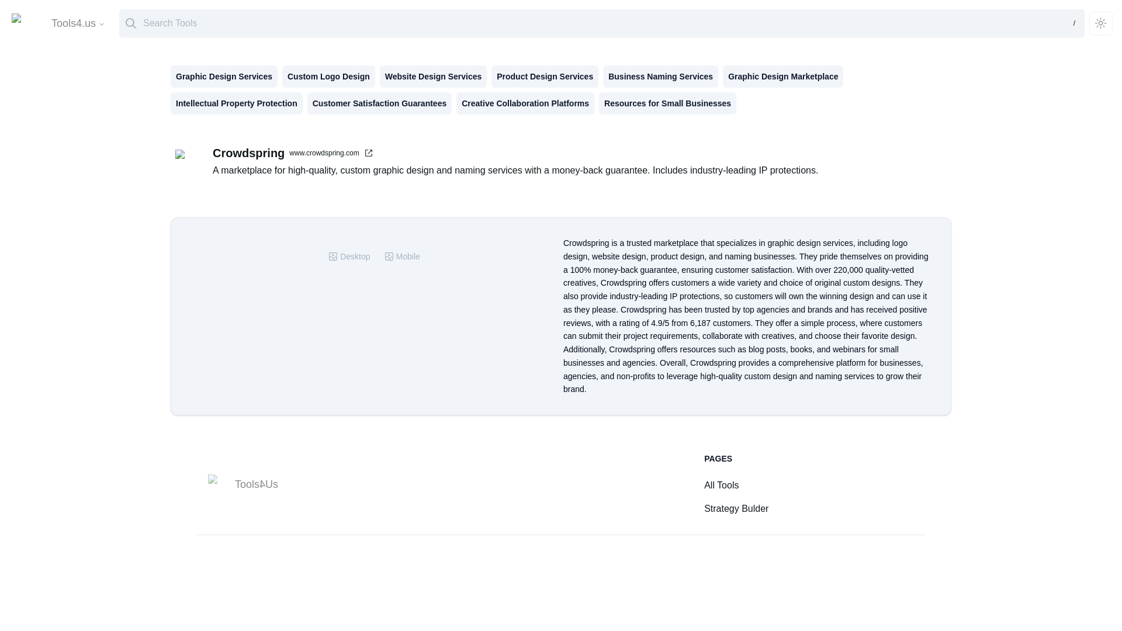 The width and height of the screenshot is (1122, 631). What do you see at coordinates (242, 484) in the screenshot?
I see `Tools4Us` at bounding box center [242, 484].